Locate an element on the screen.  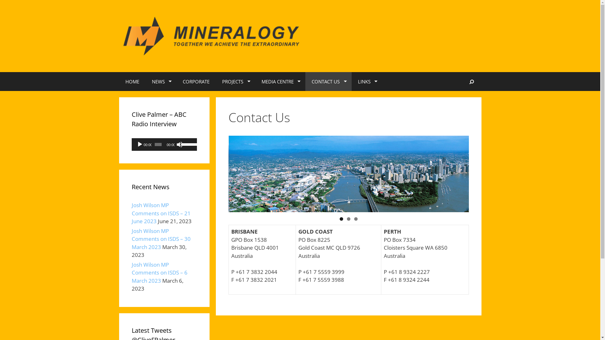
CONTACT US is located at coordinates (328, 82).